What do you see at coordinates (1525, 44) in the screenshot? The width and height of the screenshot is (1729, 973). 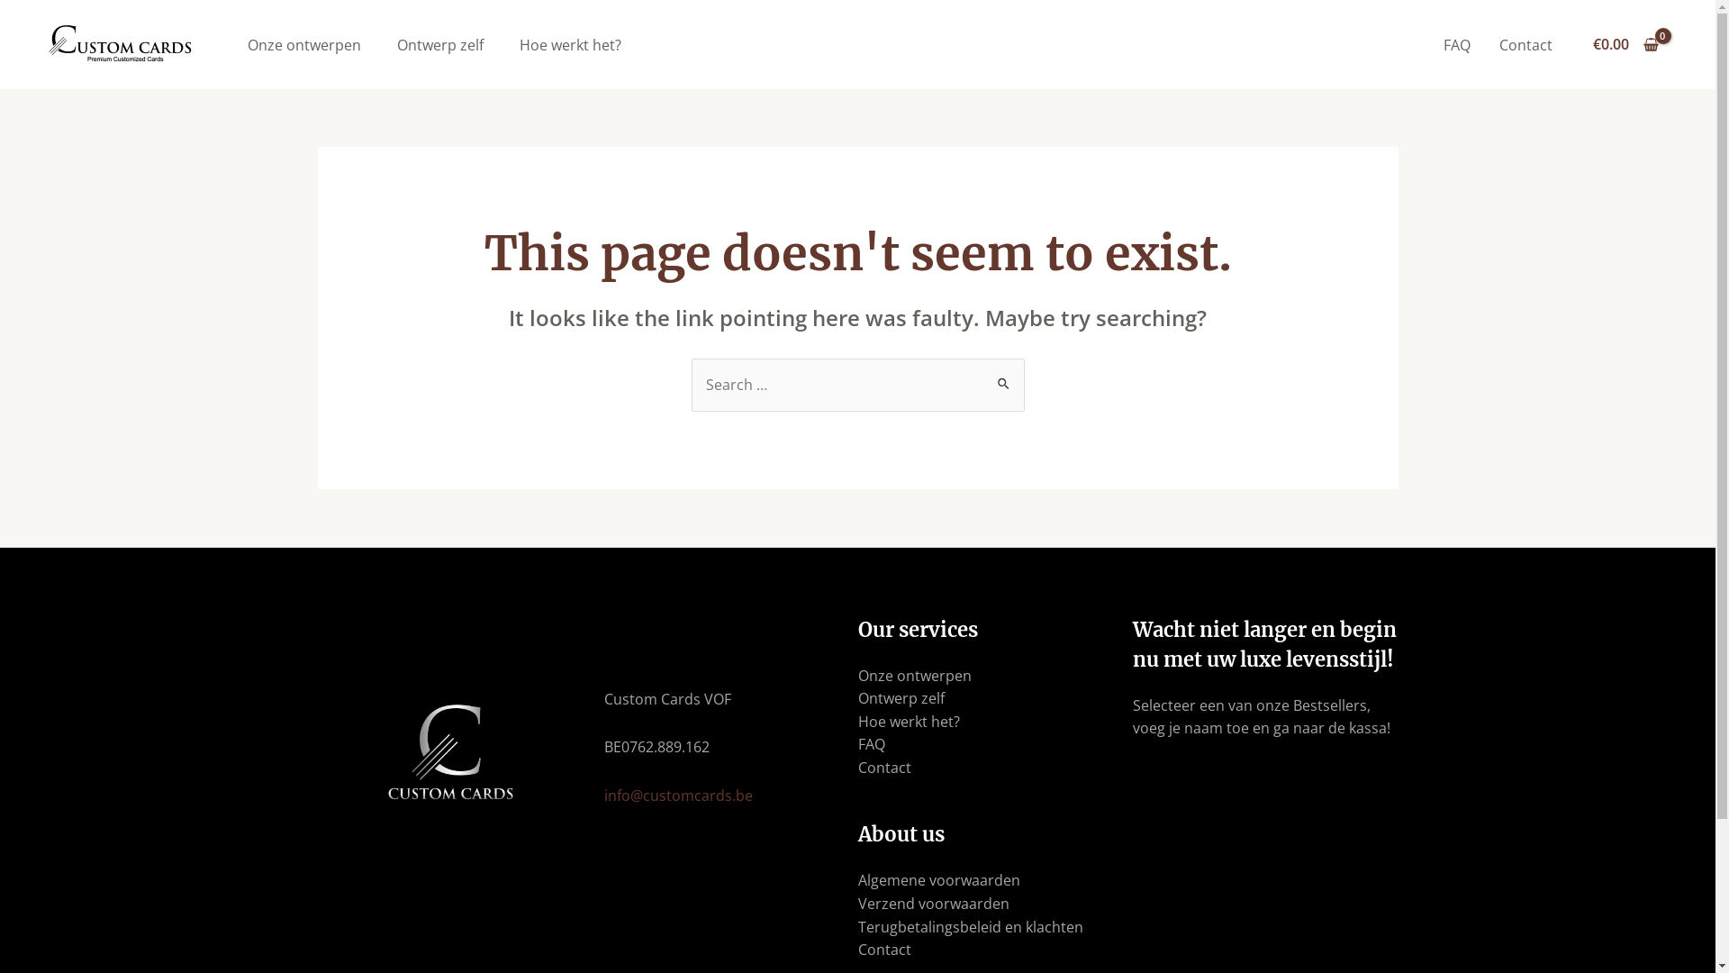 I see `Contact` at bounding box center [1525, 44].